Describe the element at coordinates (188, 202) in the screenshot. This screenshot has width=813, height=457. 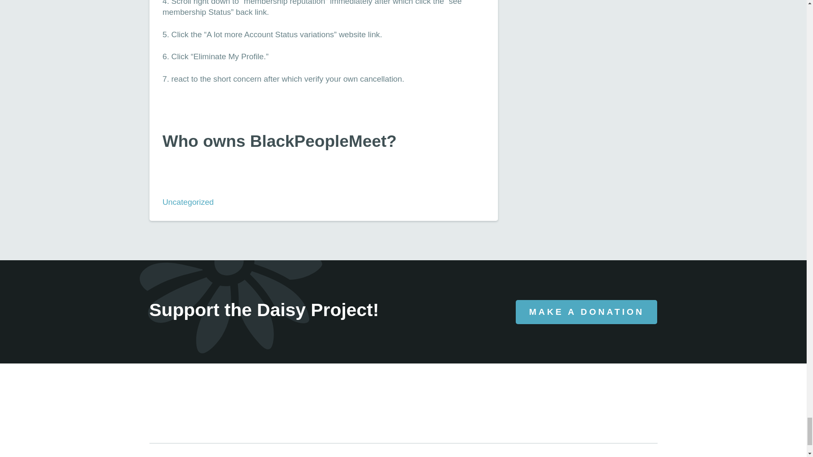
I see `Uncategorized` at that location.